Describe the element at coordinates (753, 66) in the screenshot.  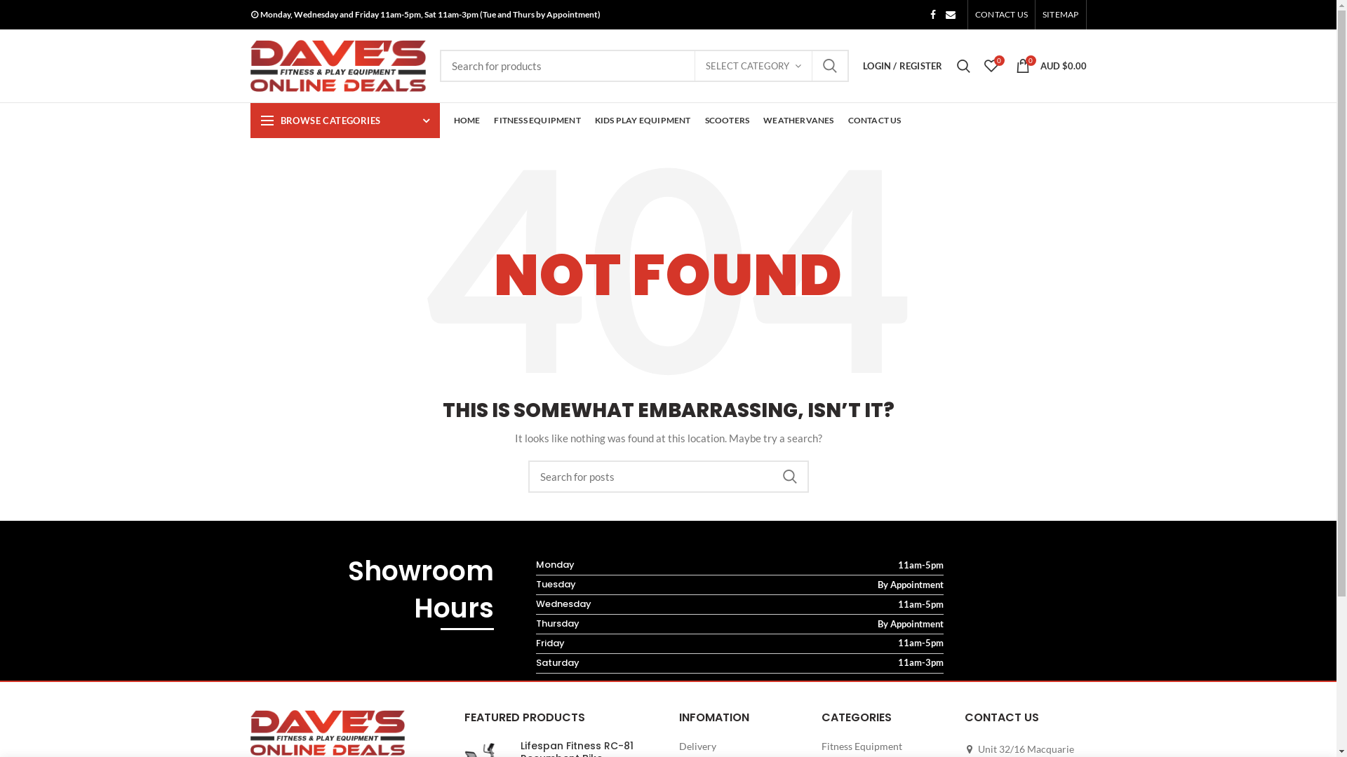
I see `SELECT CATEGORY` at that location.